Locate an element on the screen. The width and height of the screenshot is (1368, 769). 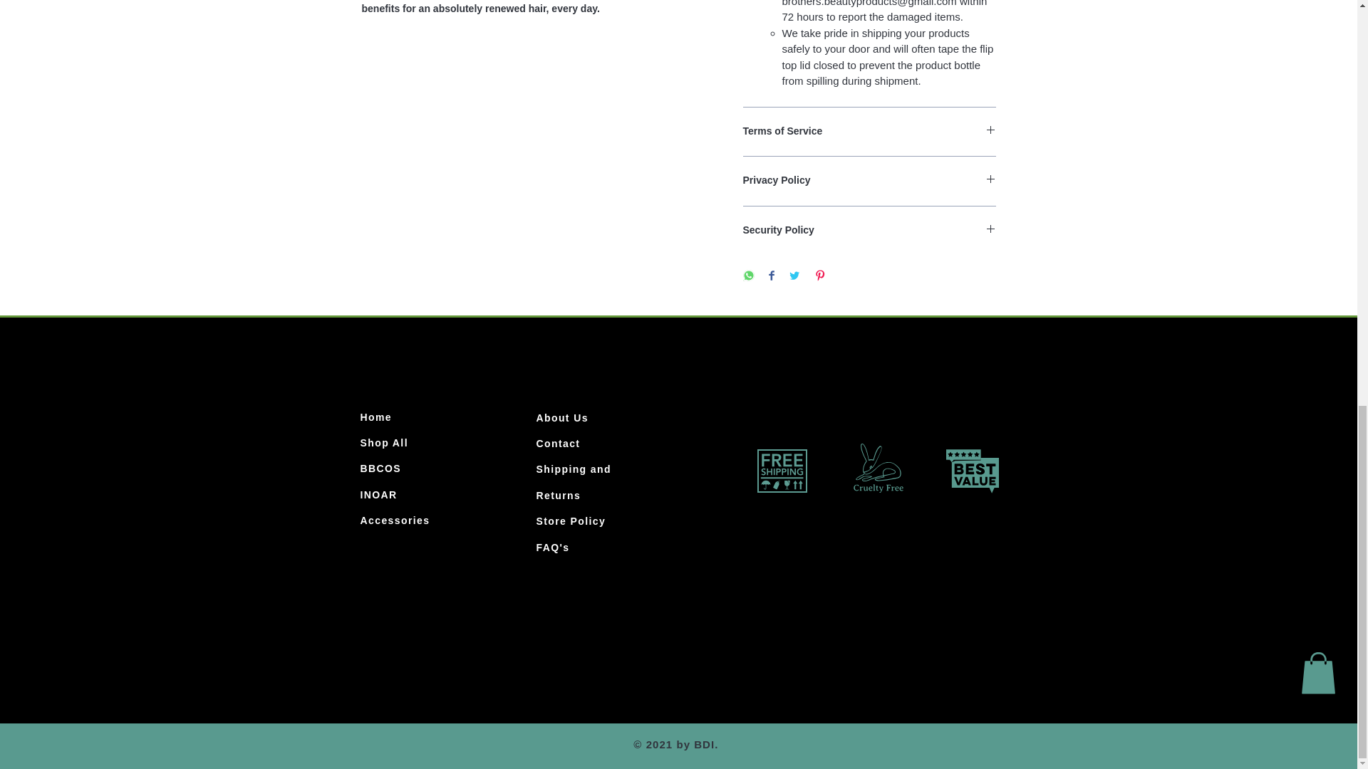
FAQ's is located at coordinates (552, 547).